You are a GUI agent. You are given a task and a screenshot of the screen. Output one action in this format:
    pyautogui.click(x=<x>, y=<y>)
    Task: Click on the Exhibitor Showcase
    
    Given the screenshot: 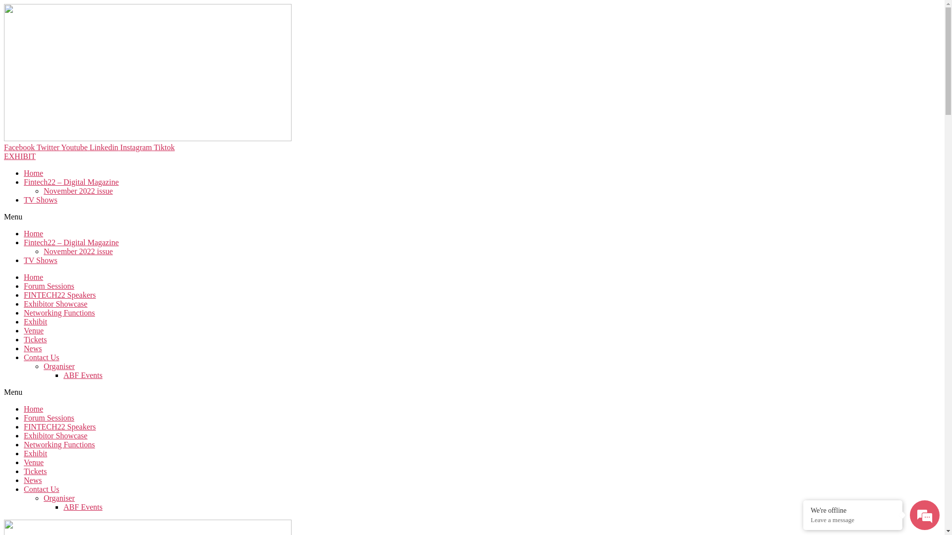 What is the action you would take?
    pyautogui.click(x=56, y=436)
    